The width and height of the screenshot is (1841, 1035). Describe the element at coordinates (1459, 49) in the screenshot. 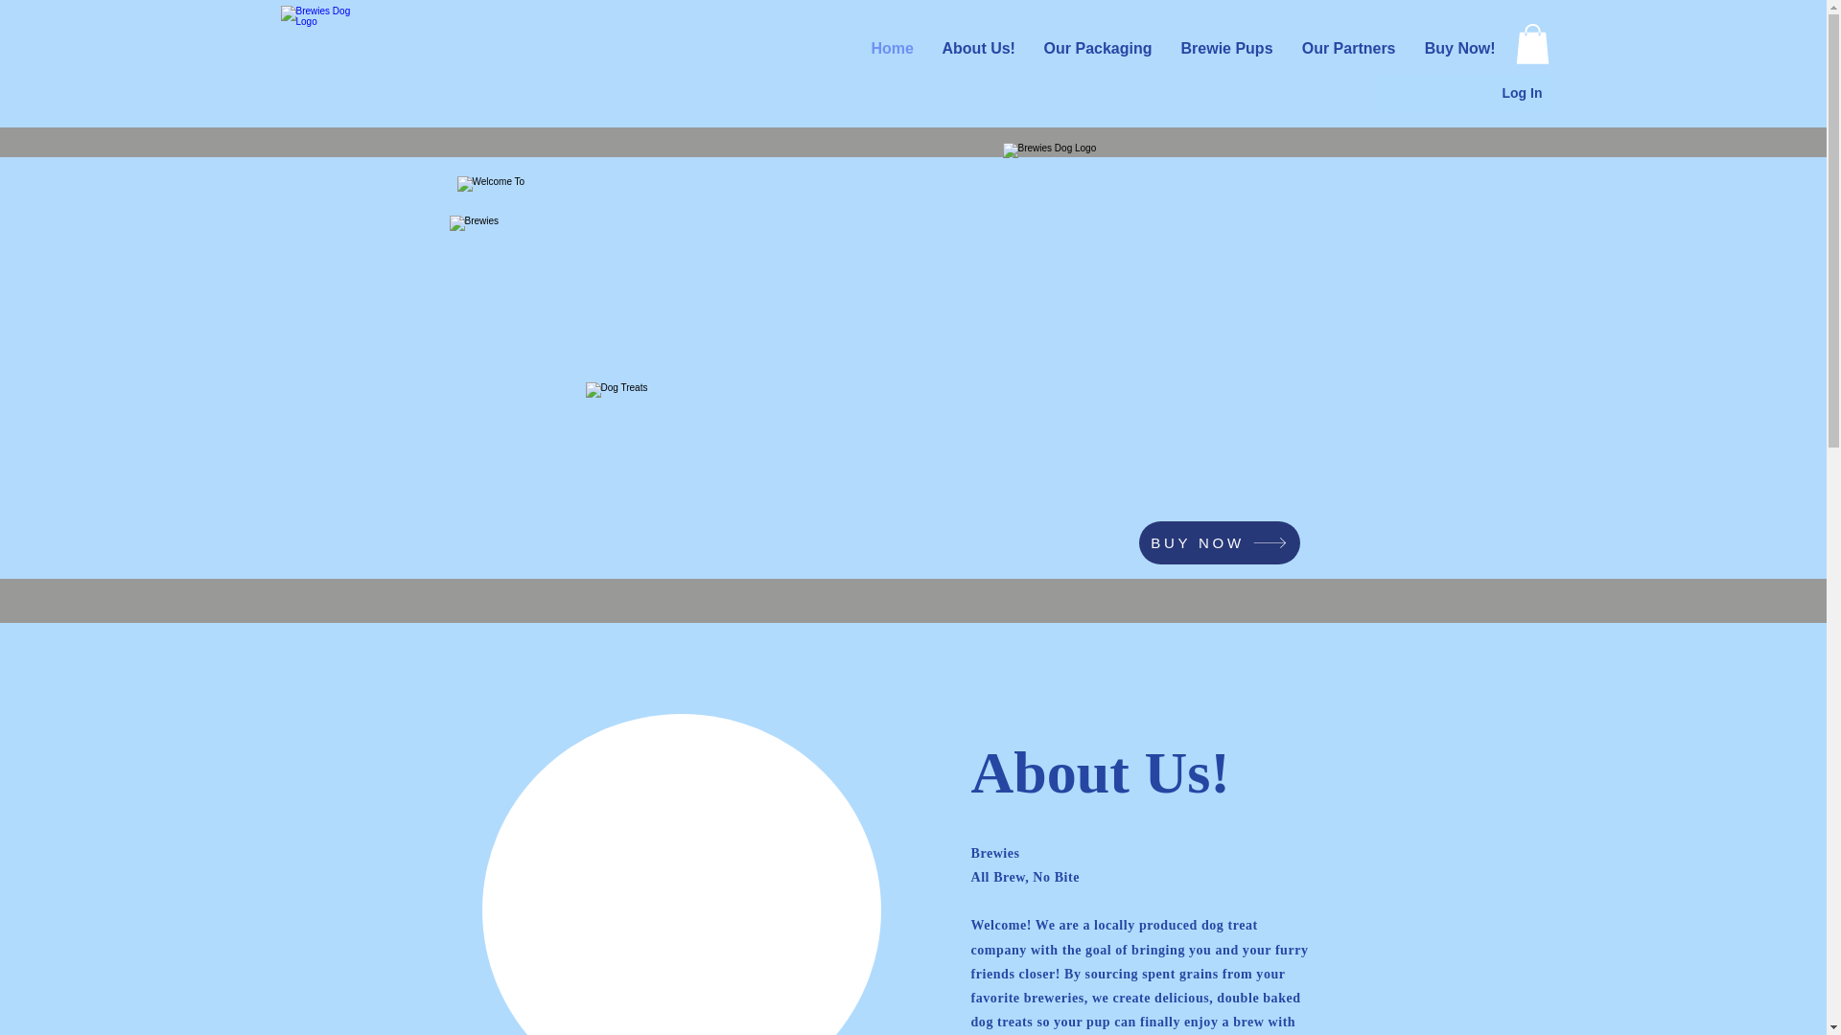

I see `Buy Now!` at that location.